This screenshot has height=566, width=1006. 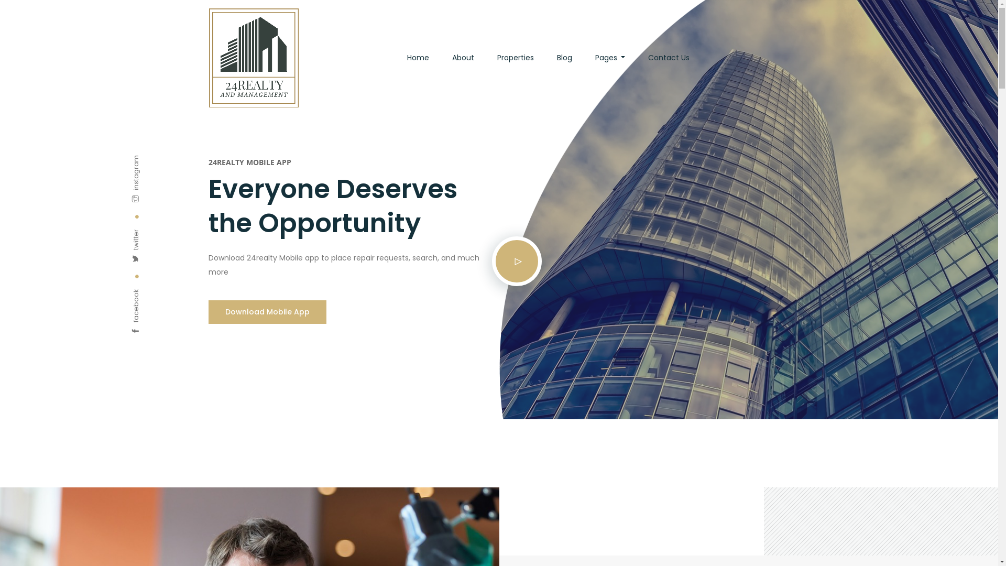 What do you see at coordinates (565, 58) in the screenshot?
I see `Blog` at bounding box center [565, 58].